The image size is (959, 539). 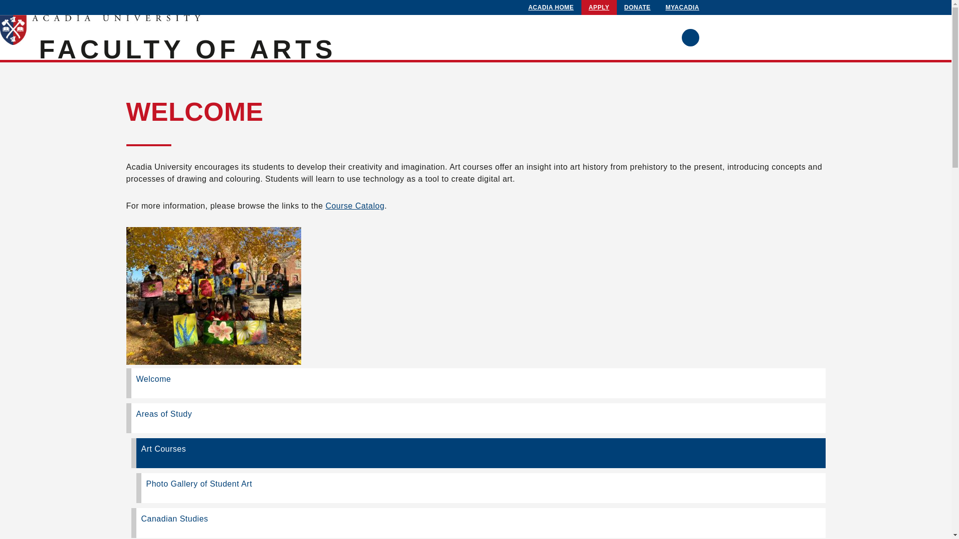 I want to click on ACADIA HOME, so click(x=551, y=7).